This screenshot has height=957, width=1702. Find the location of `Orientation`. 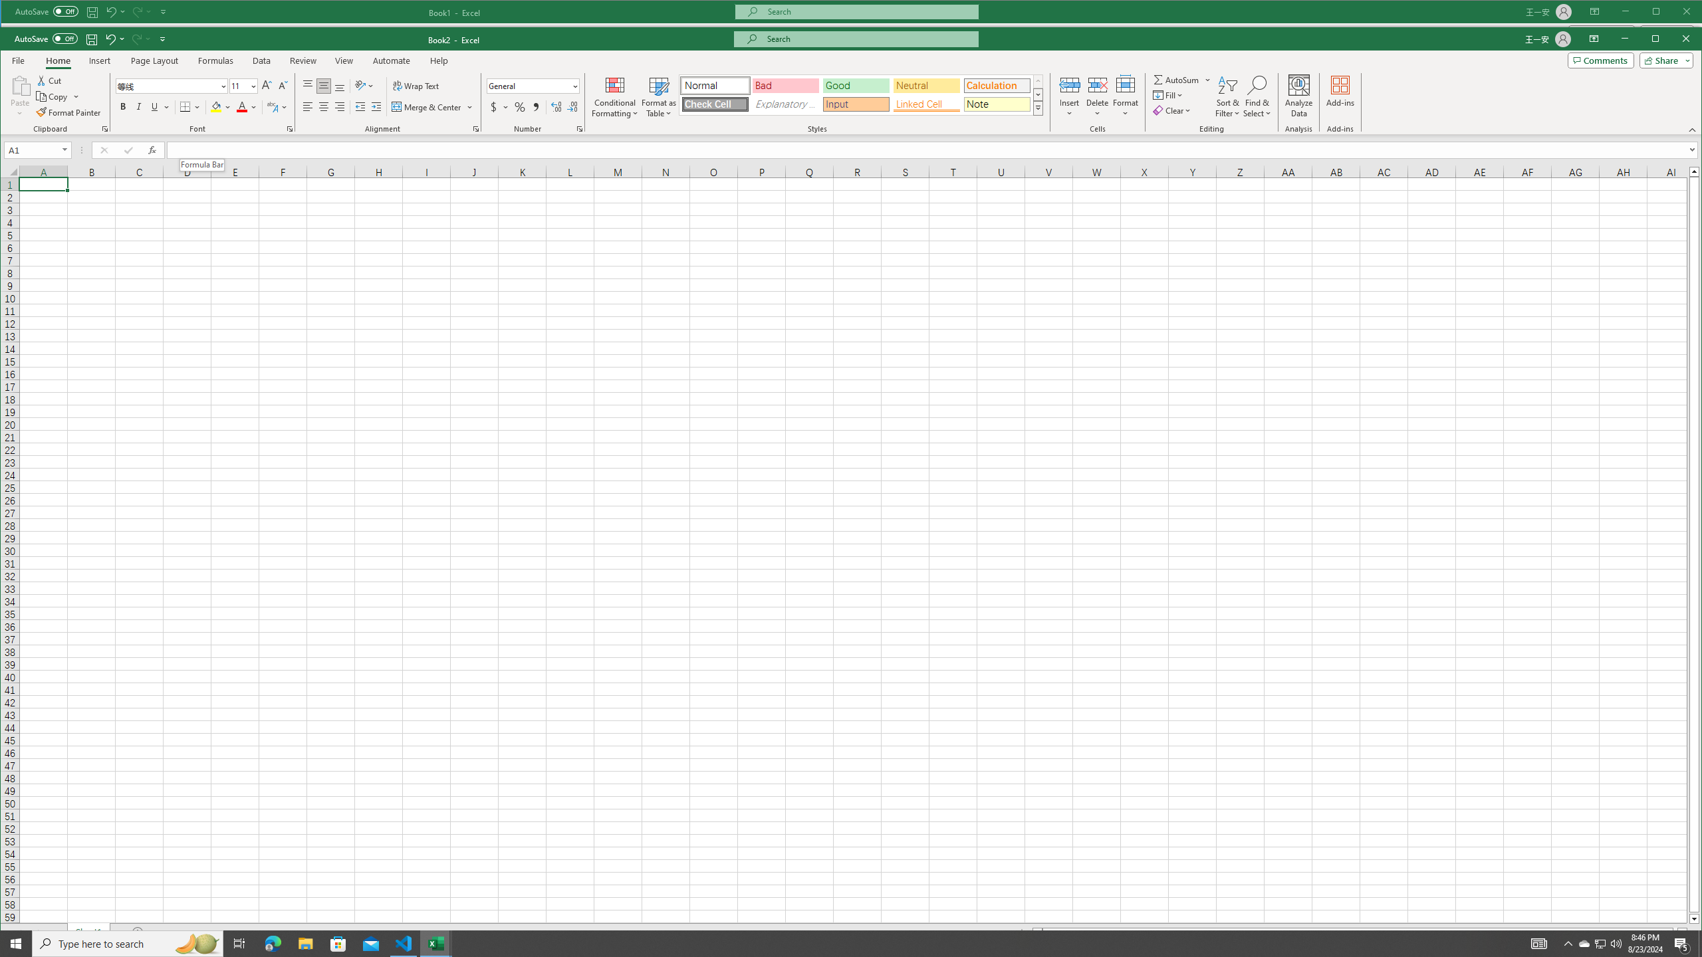

Orientation is located at coordinates (364, 86).